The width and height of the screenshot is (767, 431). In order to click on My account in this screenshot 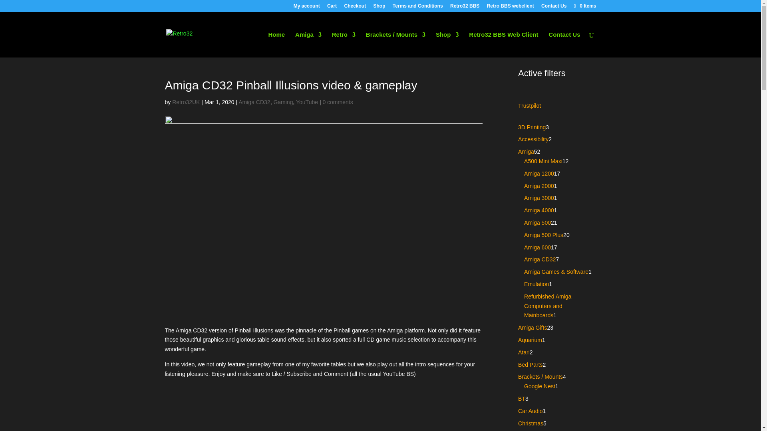, I will do `click(307, 8)`.